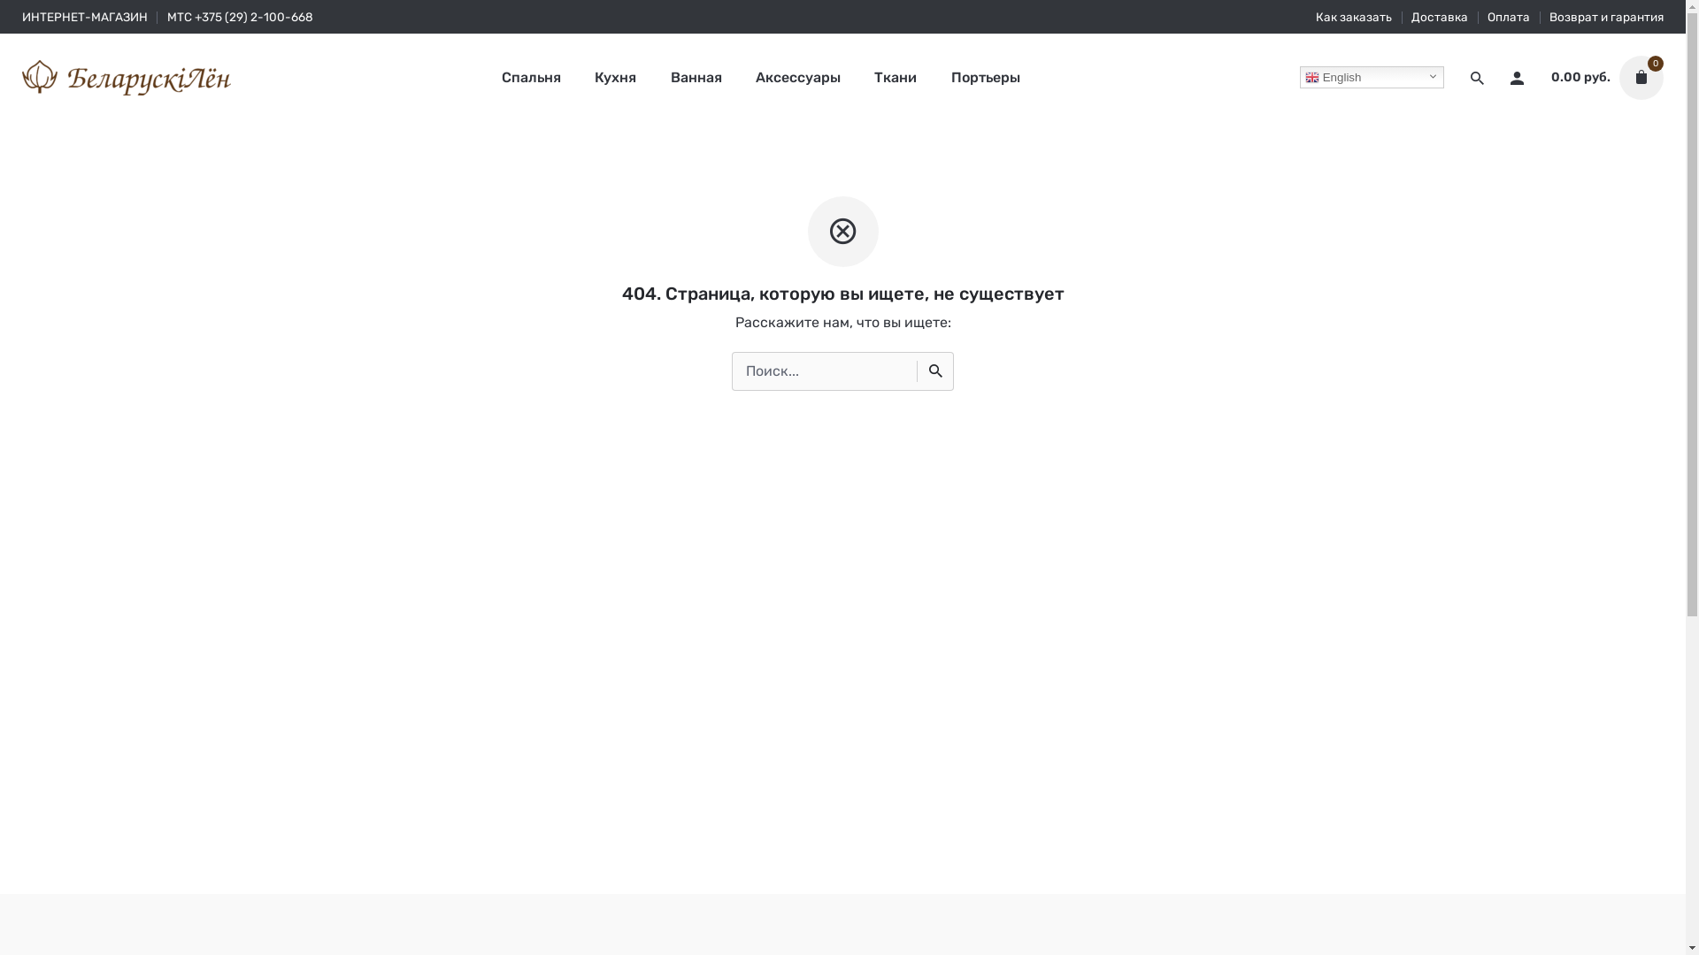  What do you see at coordinates (1372, 78) in the screenshot?
I see `English` at bounding box center [1372, 78].